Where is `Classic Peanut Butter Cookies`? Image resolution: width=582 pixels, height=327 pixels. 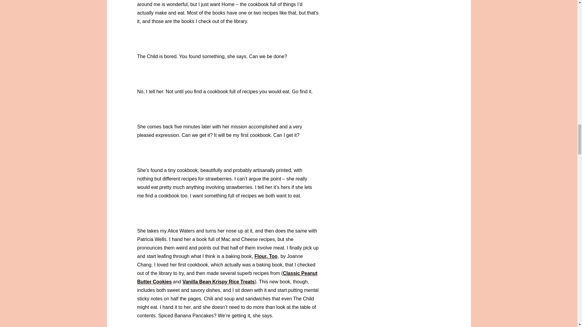 Classic Peanut Butter Cookies is located at coordinates (227, 278).